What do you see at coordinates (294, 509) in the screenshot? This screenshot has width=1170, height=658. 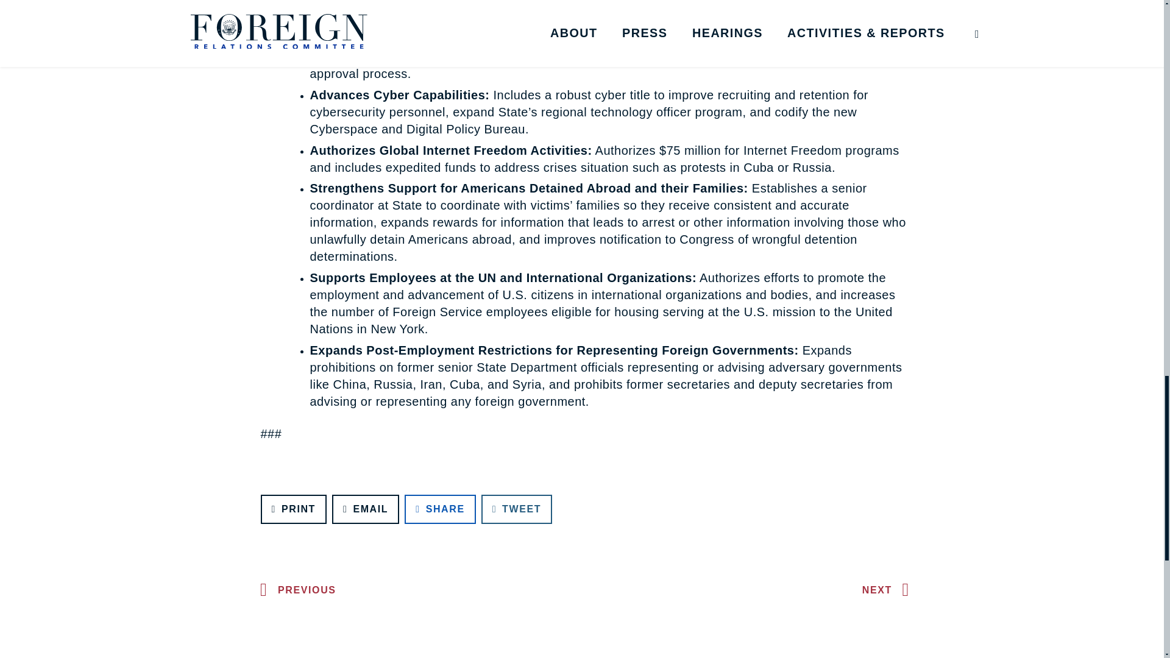 I see `PRINT` at bounding box center [294, 509].